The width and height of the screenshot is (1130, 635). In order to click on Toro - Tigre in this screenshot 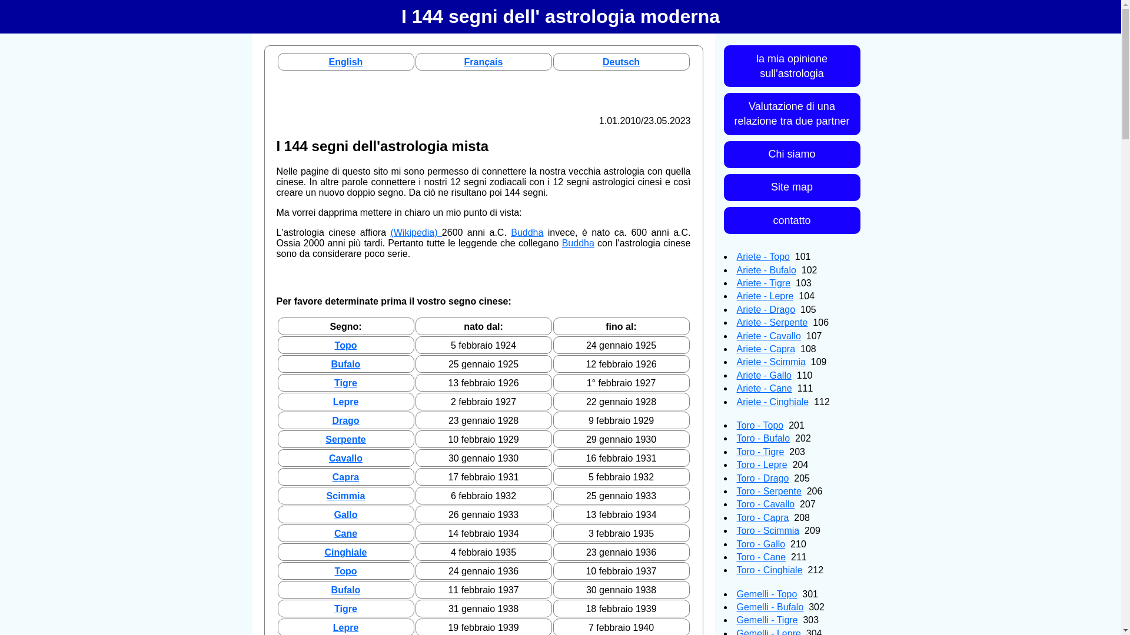, I will do `click(760, 452)`.